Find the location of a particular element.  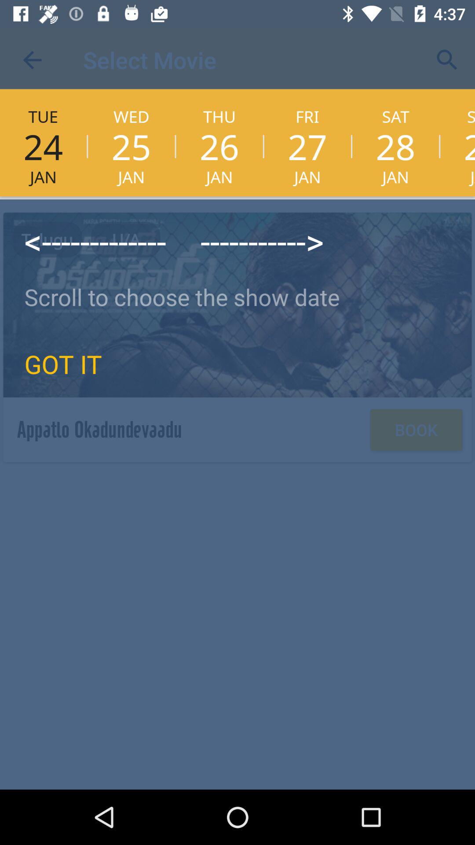

select icon above appatlo okadundevaadu item is located at coordinates (63, 364).